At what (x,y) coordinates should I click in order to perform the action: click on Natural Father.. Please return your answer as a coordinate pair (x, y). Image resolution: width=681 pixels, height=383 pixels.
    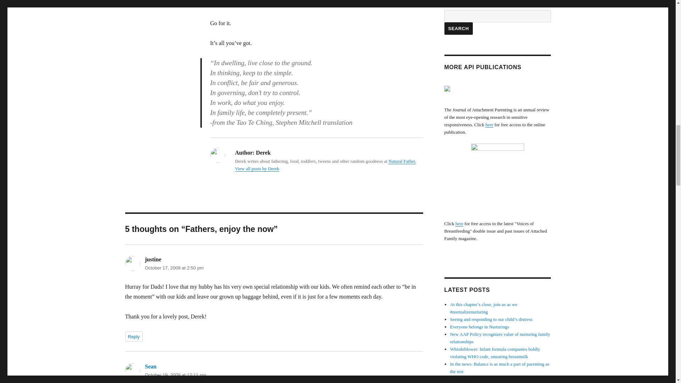
    Looking at the image, I should click on (402, 161).